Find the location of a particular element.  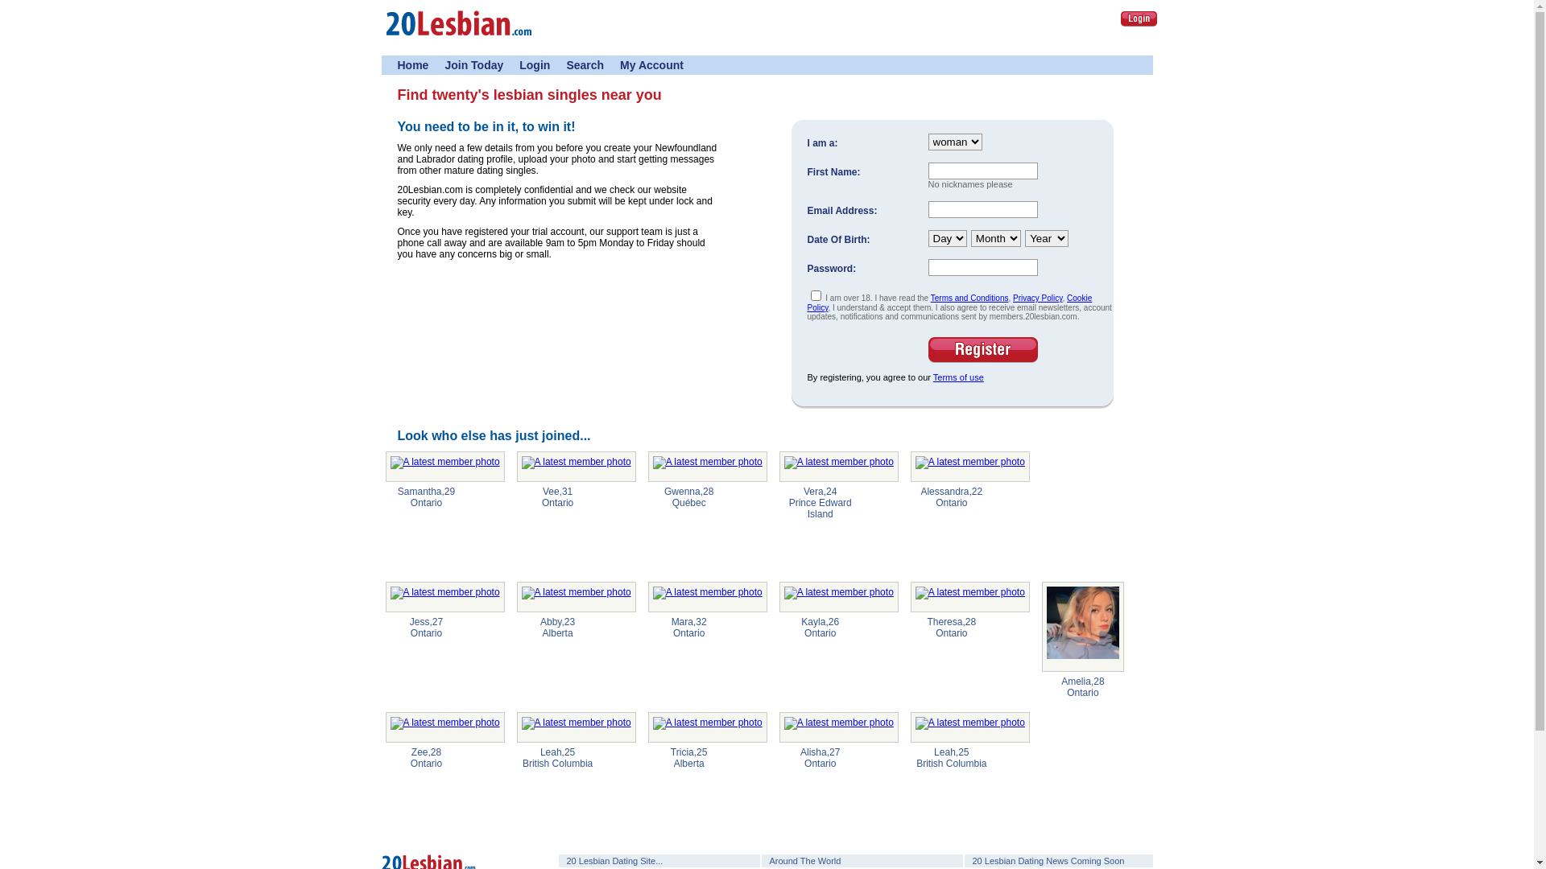

Search is located at coordinates (585, 65).